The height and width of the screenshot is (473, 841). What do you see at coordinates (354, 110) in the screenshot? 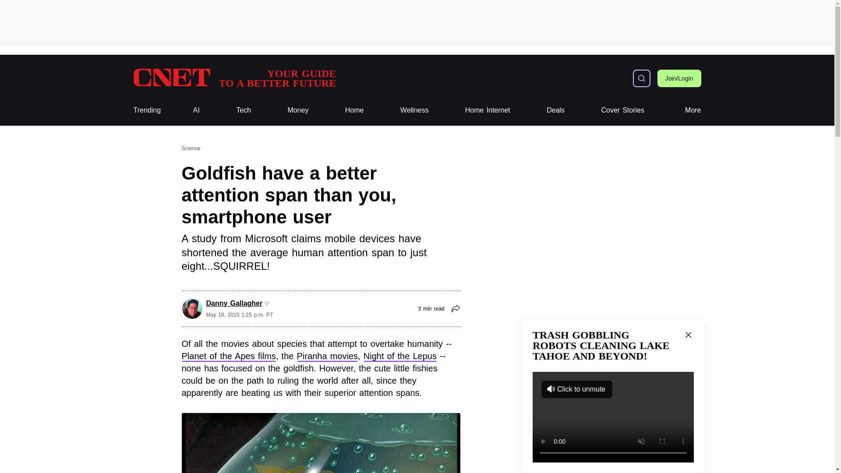
I see `Home` at bounding box center [354, 110].